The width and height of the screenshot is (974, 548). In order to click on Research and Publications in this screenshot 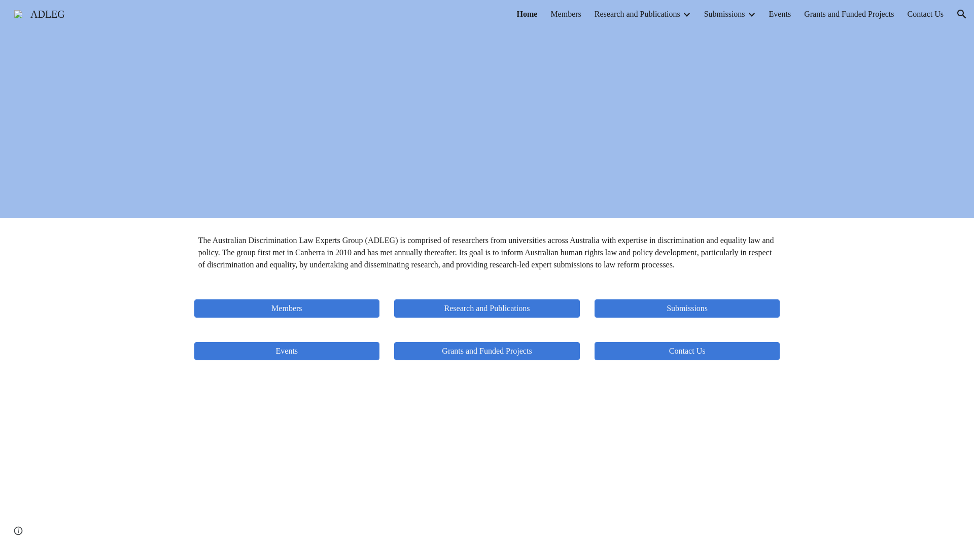, I will do `click(487, 309)`.